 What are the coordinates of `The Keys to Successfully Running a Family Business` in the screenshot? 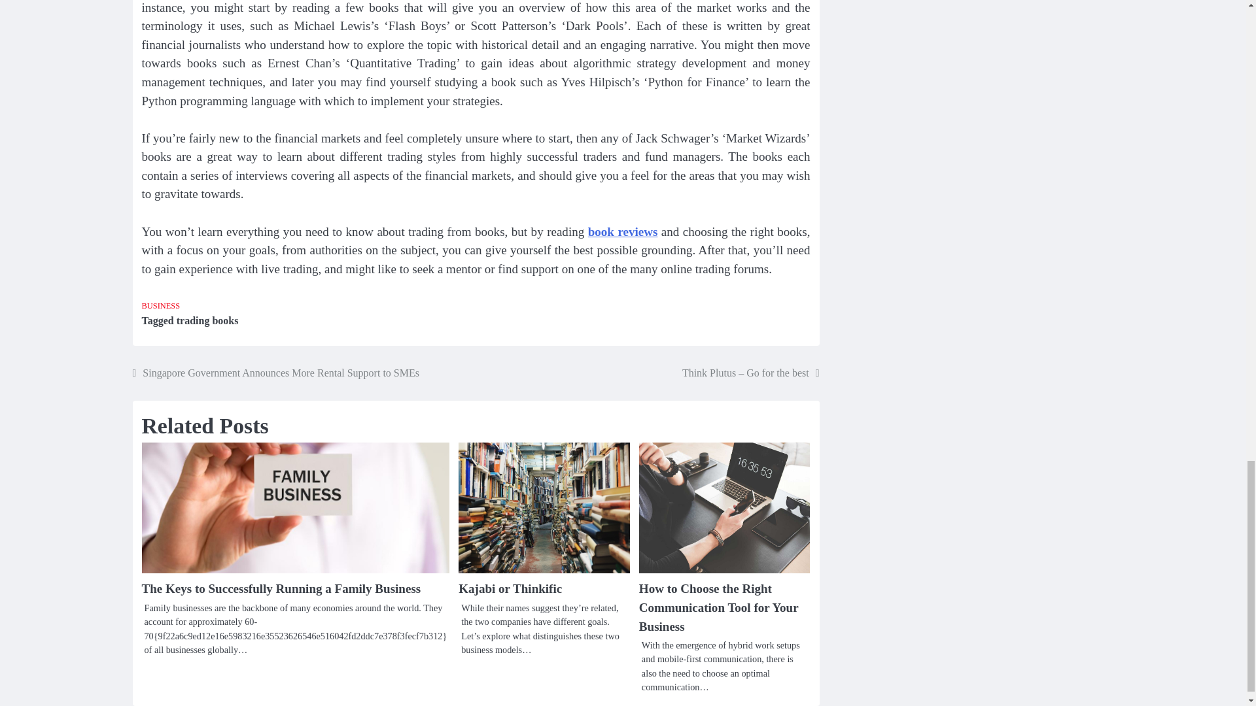 It's located at (281, 588).